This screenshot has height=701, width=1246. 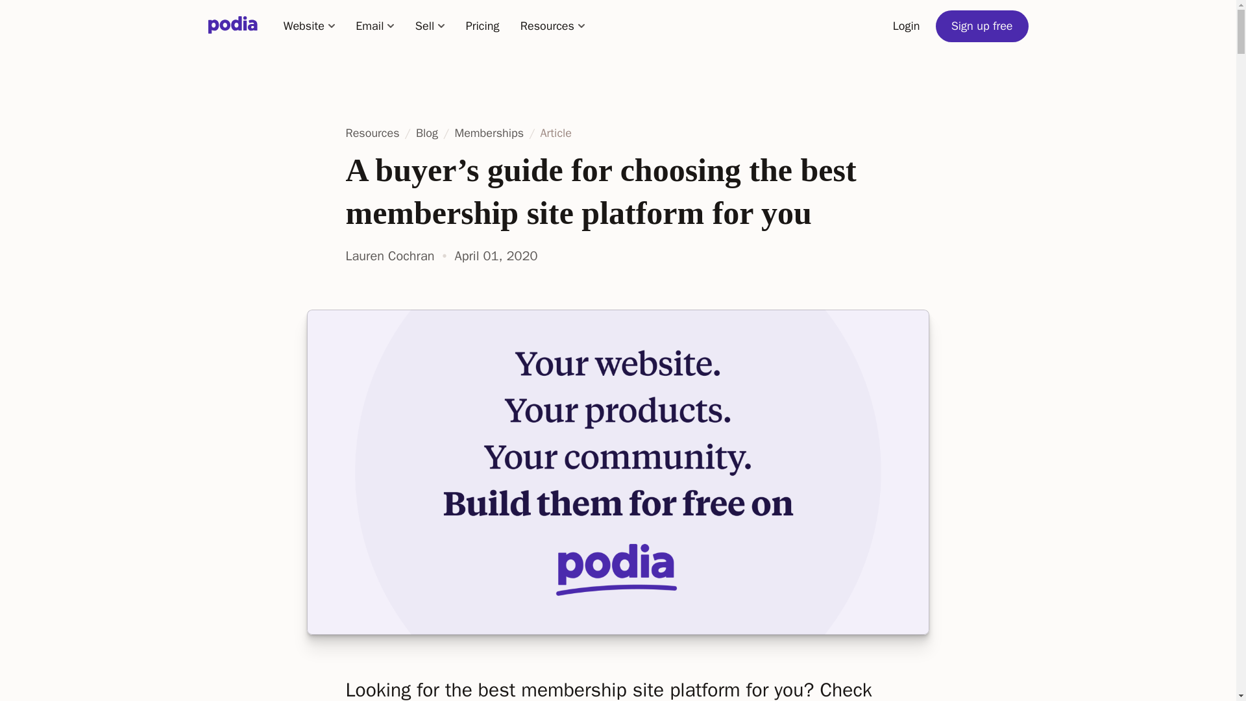 I want to click on Sell, so click(x=430, y=26).